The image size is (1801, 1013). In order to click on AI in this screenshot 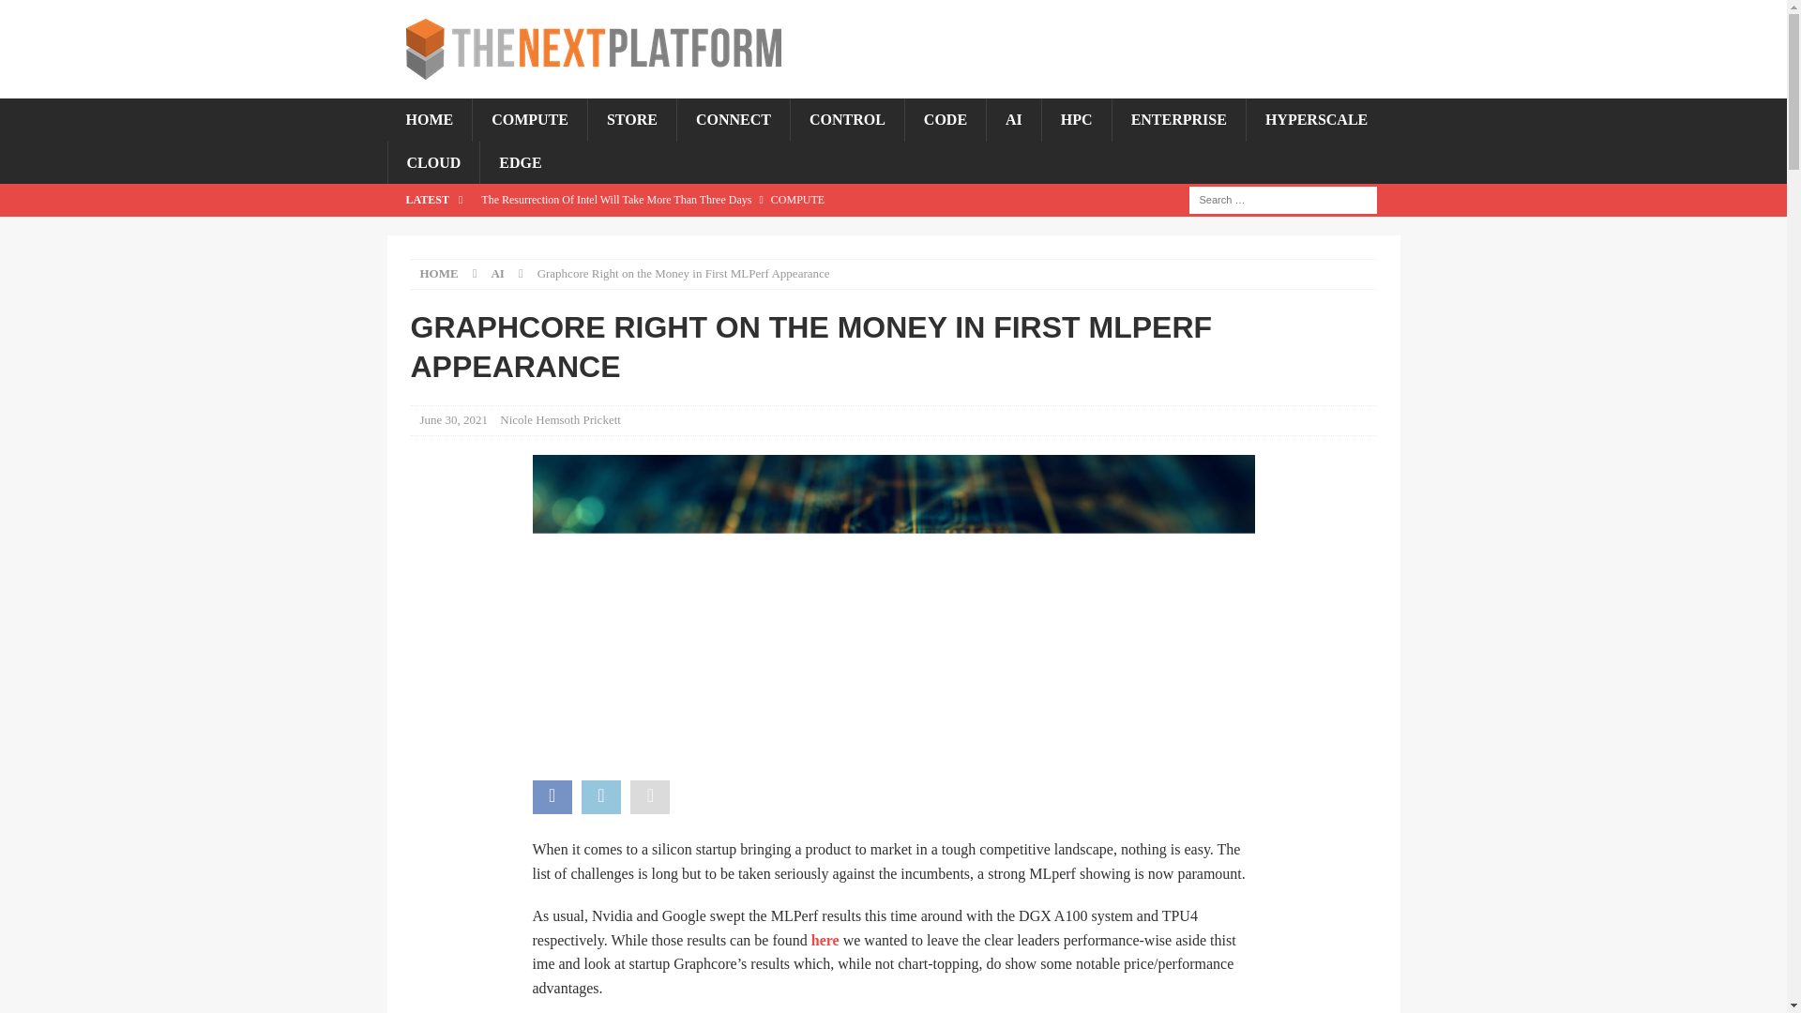, I will do `click(1013, 120)`.